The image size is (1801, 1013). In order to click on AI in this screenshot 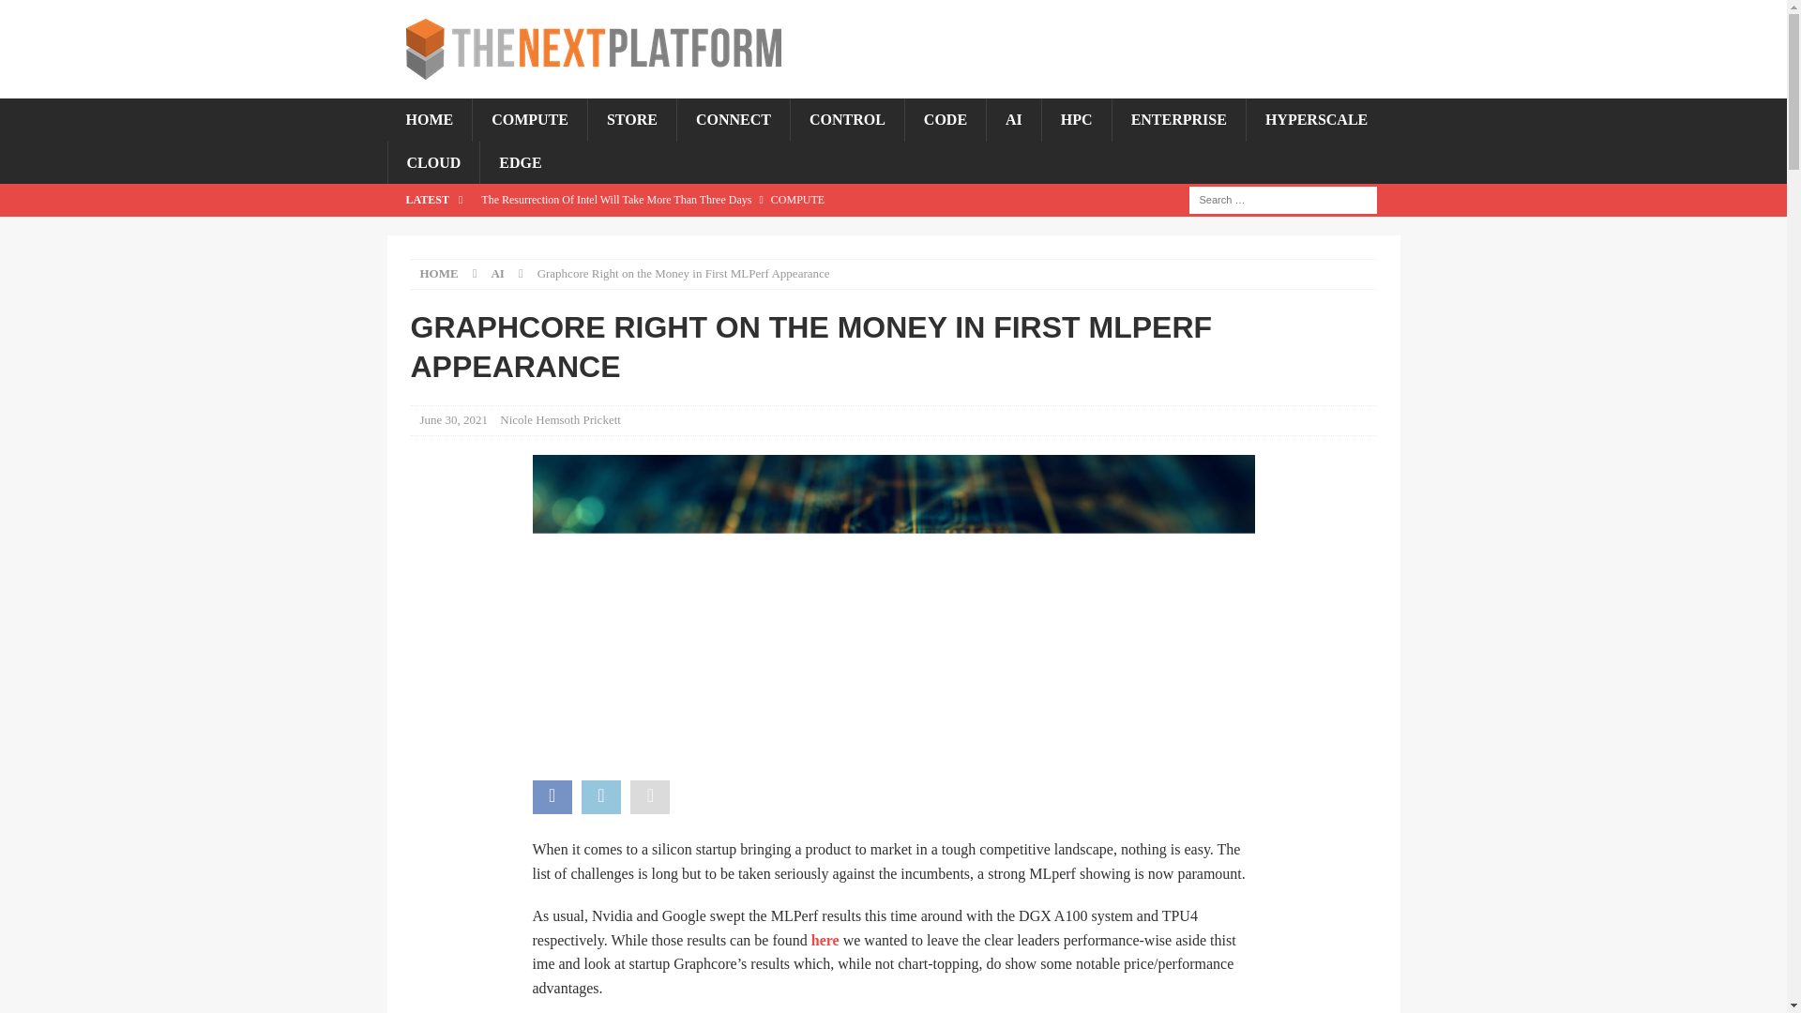, I will do `click(1013, 120)`.